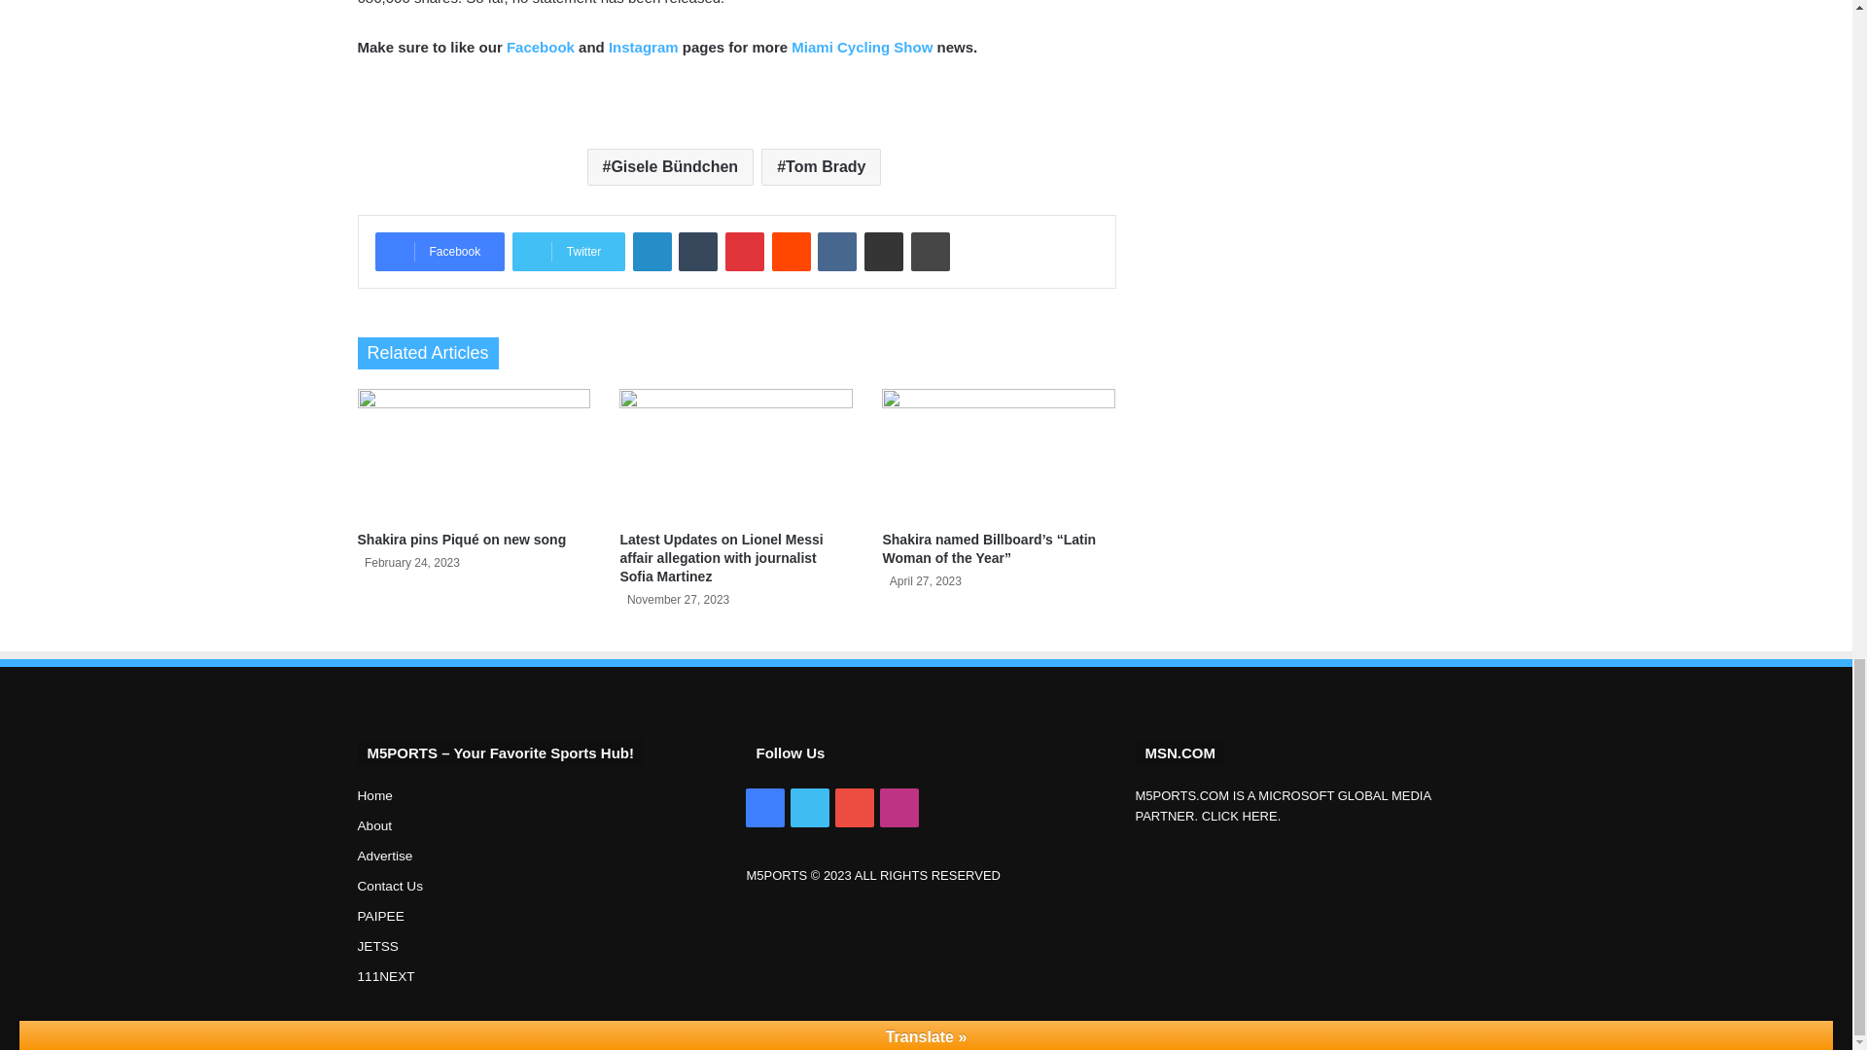  Describe the element at coordinates (883, 251) in the screenshot. I see `Share via Email` at that location.